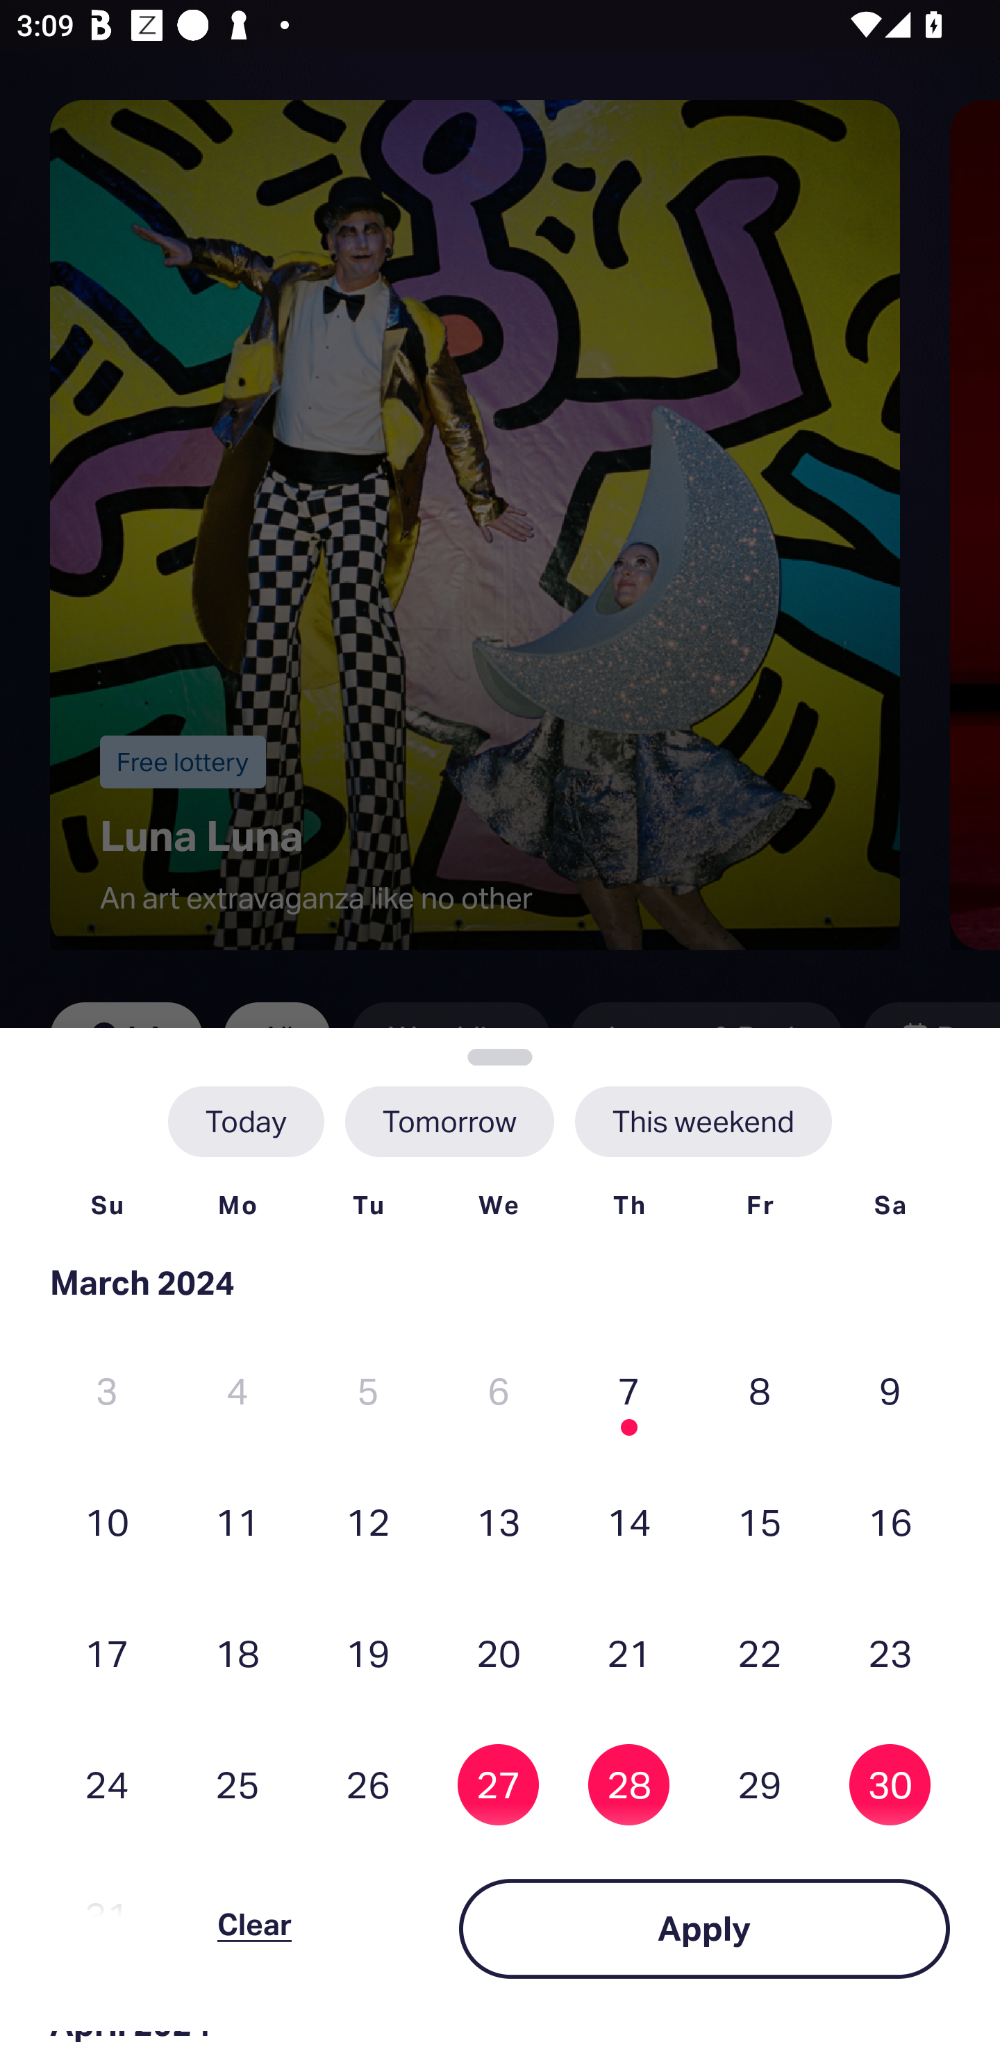  I want to click on 7, so click(628, 1391).